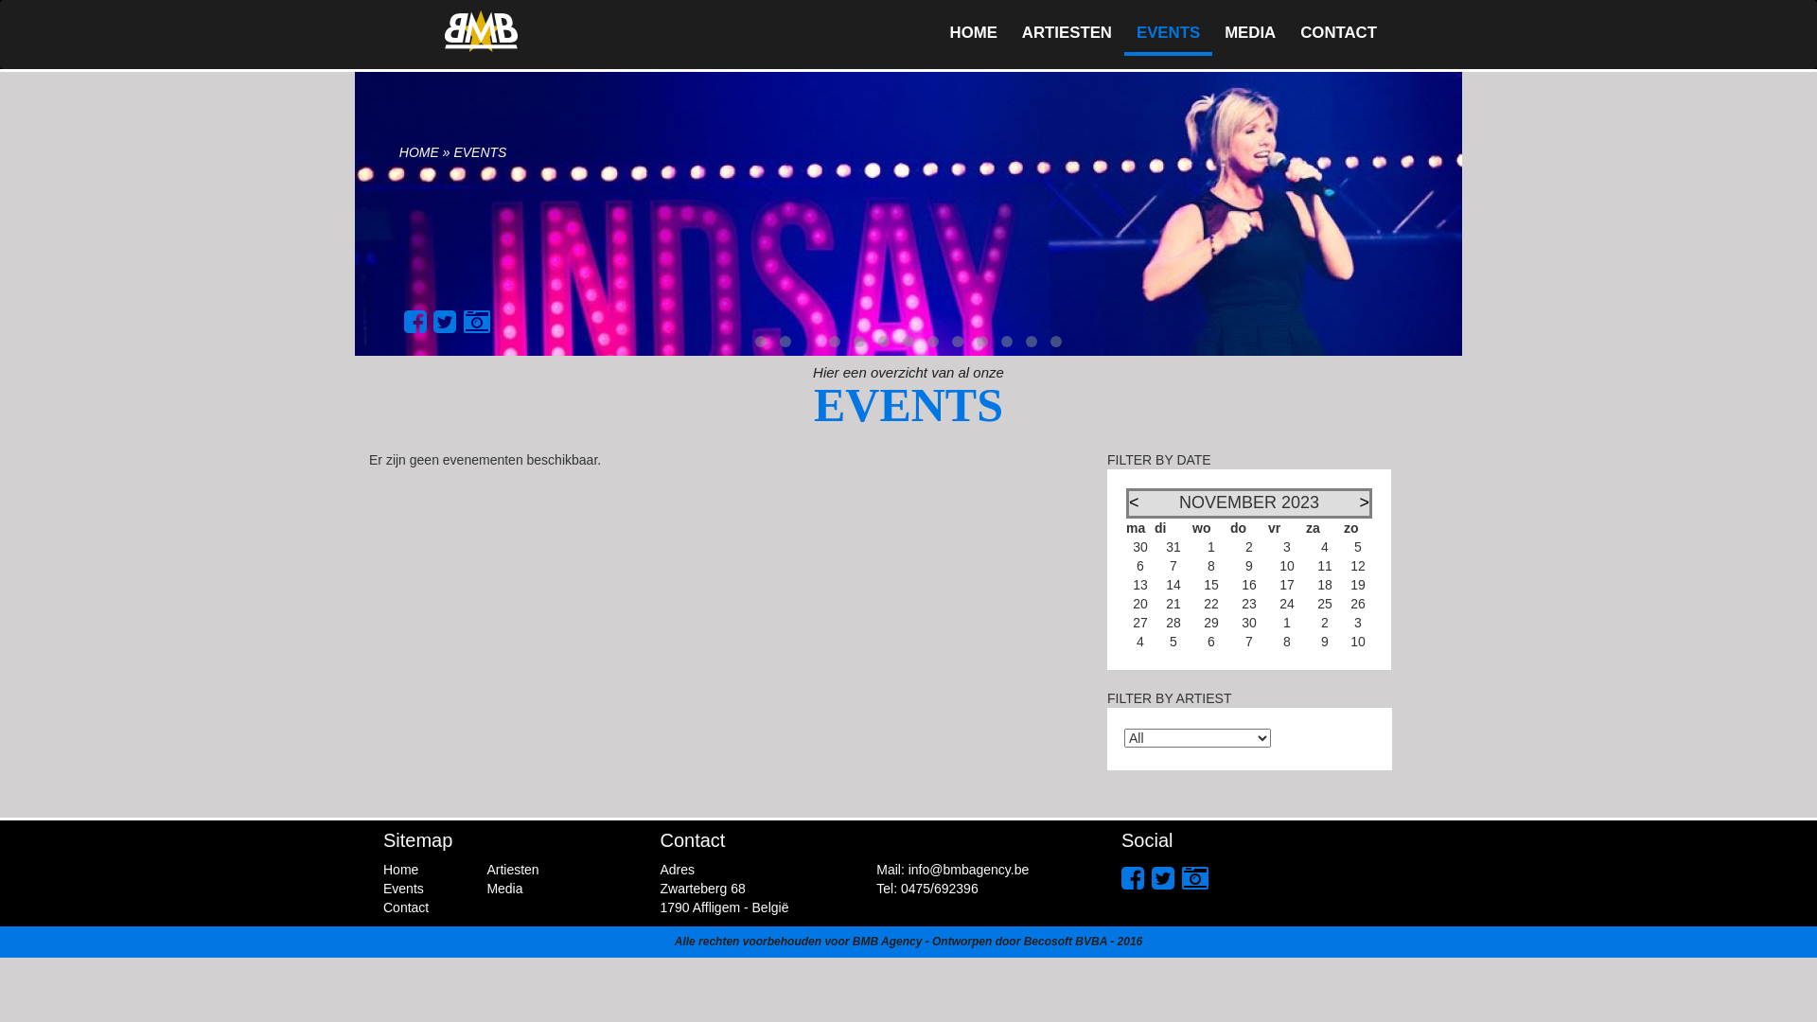 The width and height of the screenshot is (1817, 1022). Describe the element at coordinates (481, 31) in the screenshot. I see `Back to home` at that location.